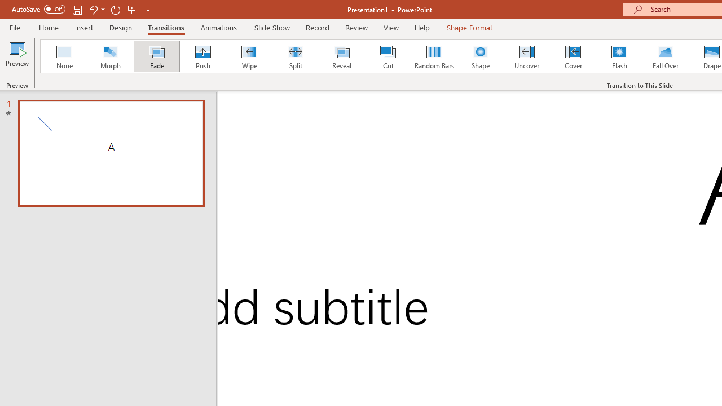  Describe the element at coordinates (156, 56) in the screenshot. I see `Fade` at that location.